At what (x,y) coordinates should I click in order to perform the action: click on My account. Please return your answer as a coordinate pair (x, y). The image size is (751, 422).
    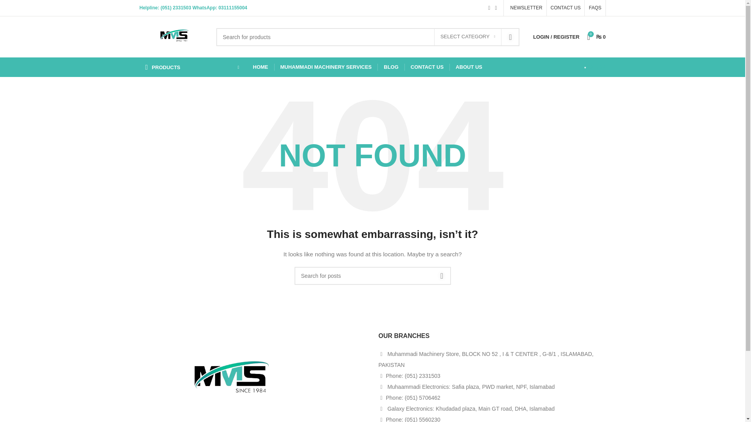
    Looking at the image, I should click on (556, 37).